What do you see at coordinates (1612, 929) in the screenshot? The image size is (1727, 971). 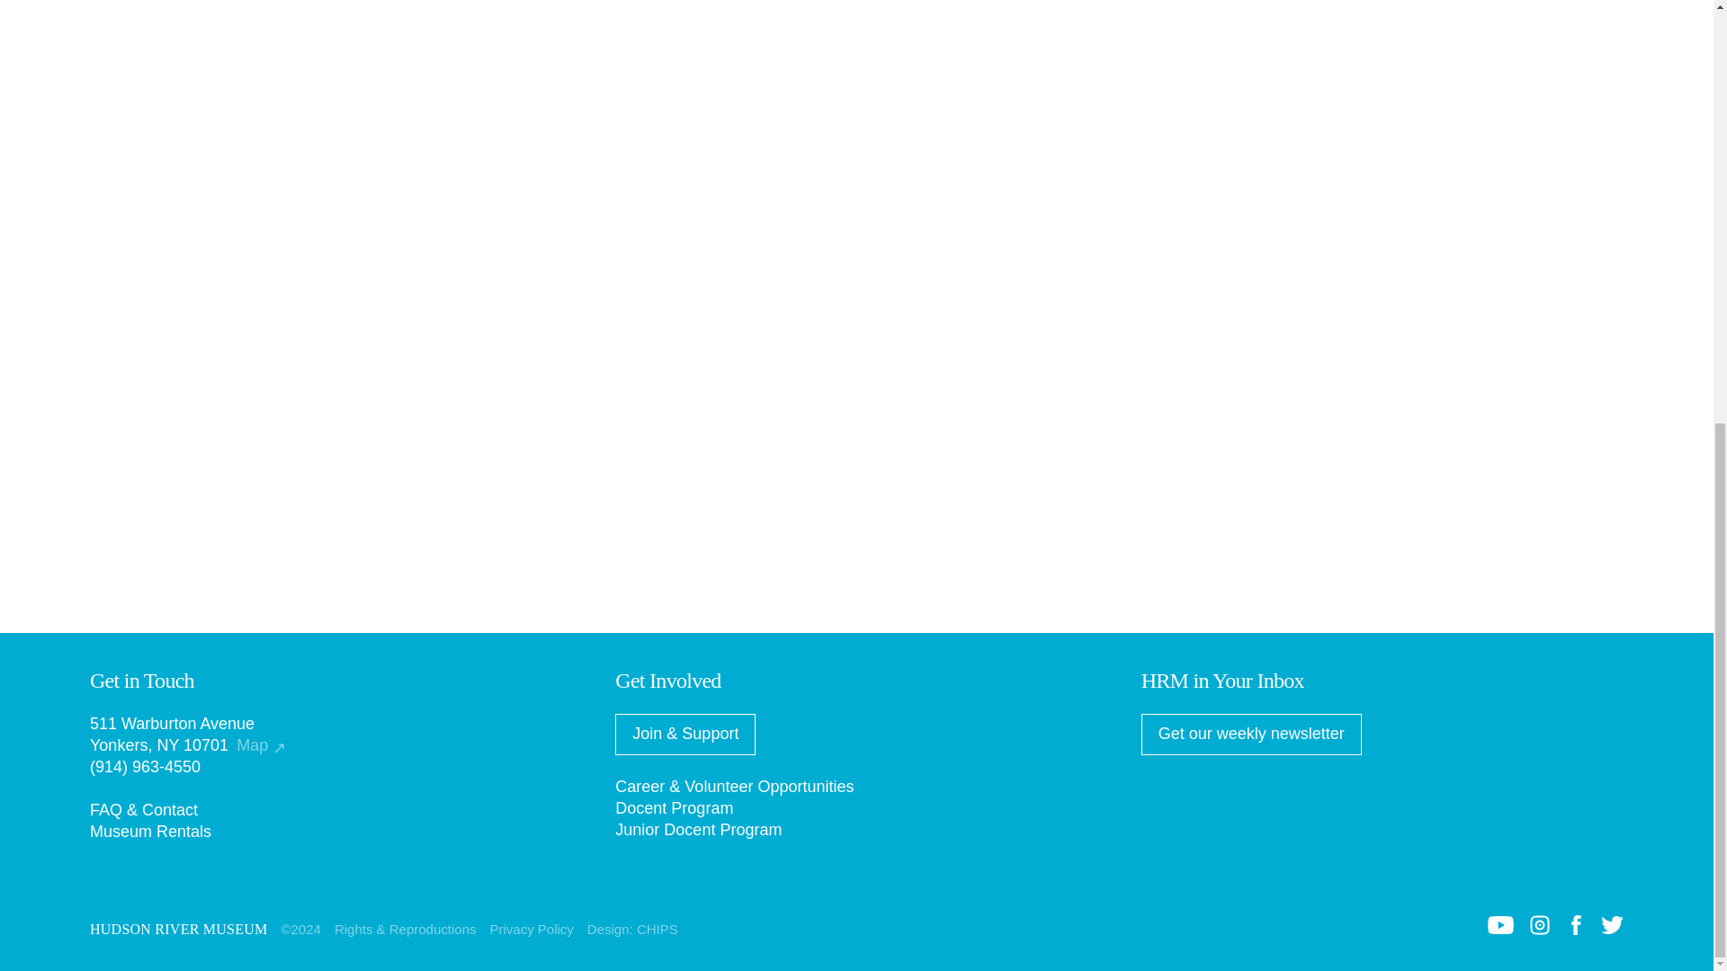 I see `Link to Twitter HRM profile` at bounding box center [1612, 929].